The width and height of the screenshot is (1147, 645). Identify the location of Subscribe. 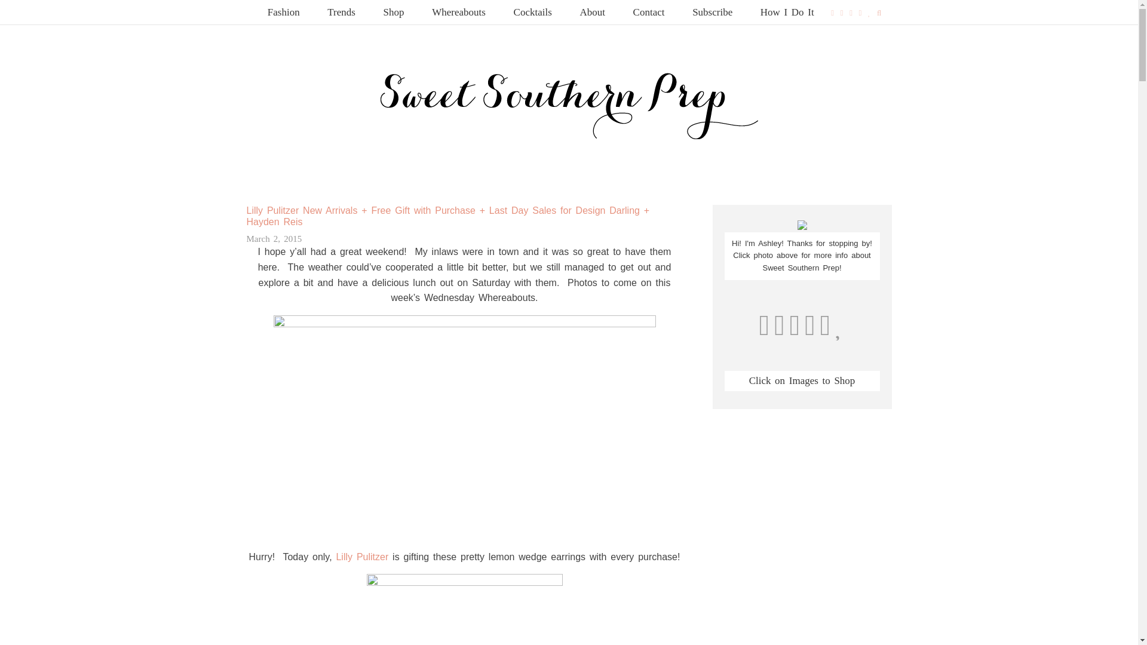
(712, 12).